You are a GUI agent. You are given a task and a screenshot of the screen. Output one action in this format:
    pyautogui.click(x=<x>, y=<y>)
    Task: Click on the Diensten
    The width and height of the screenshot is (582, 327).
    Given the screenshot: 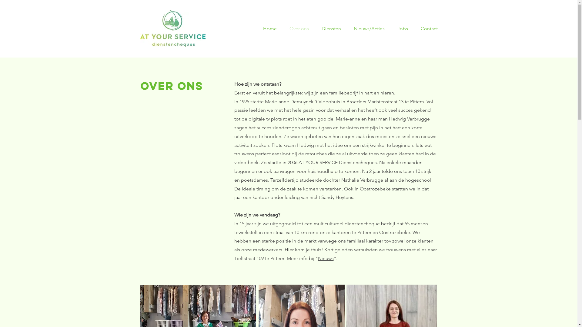 What is the action you would take?
    pyautogui.click(x=333, y=29)
    